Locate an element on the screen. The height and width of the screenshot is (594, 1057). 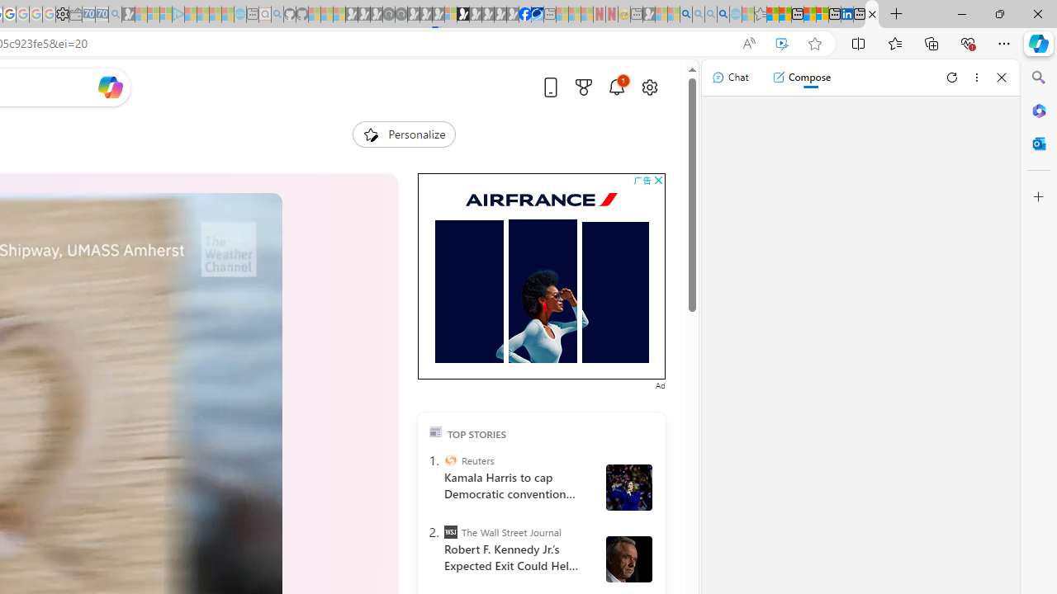
AQI & Health | AirNow.gov is located at coordinates (537, 15).